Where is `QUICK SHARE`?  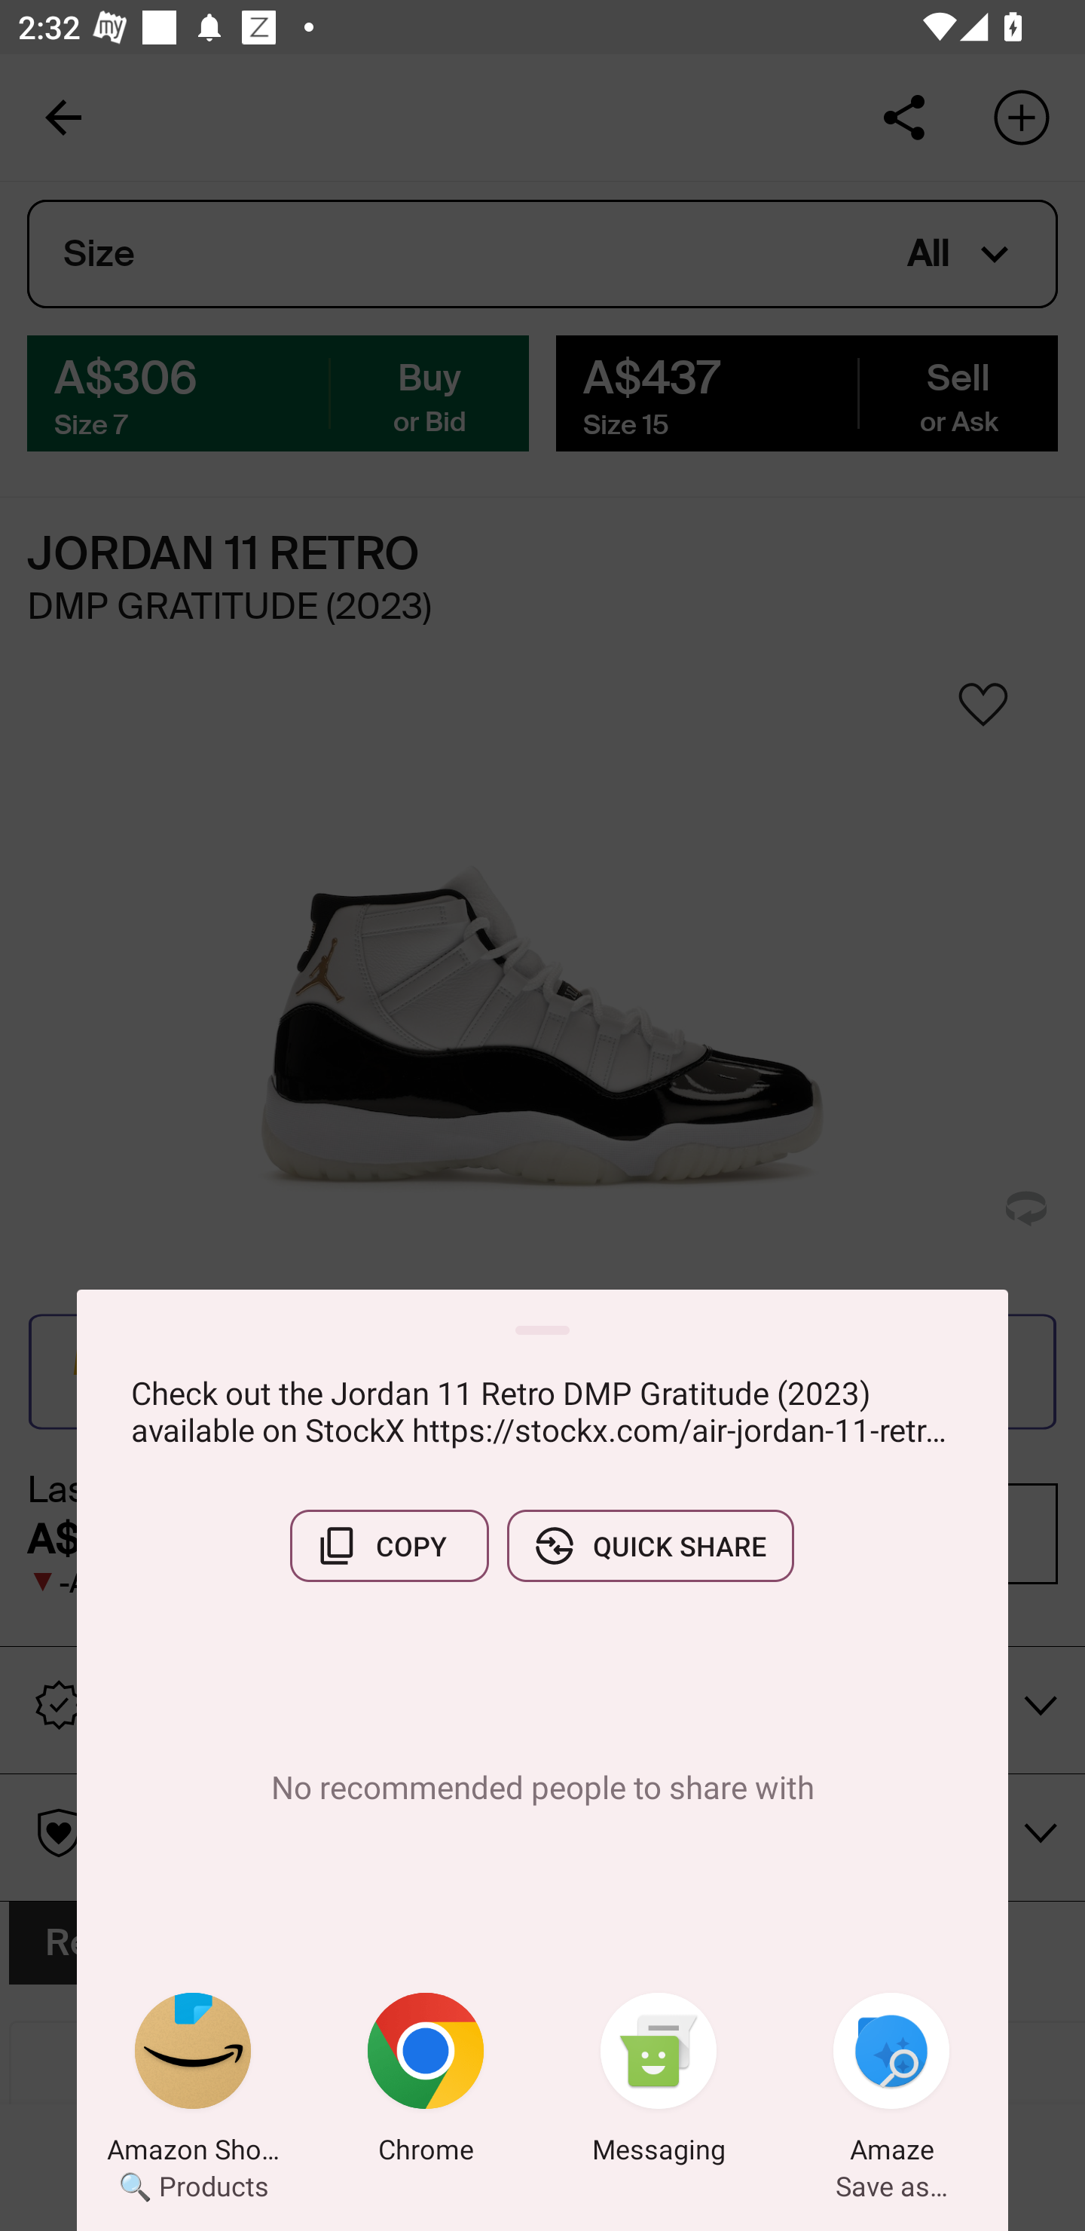
QUICK SHARE is located at coordinates (650, 1546).